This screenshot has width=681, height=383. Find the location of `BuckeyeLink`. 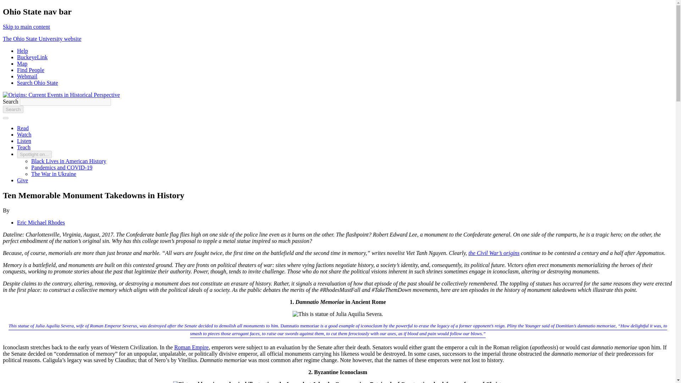

BuckeyeLink is located at coordinates (32, 57).